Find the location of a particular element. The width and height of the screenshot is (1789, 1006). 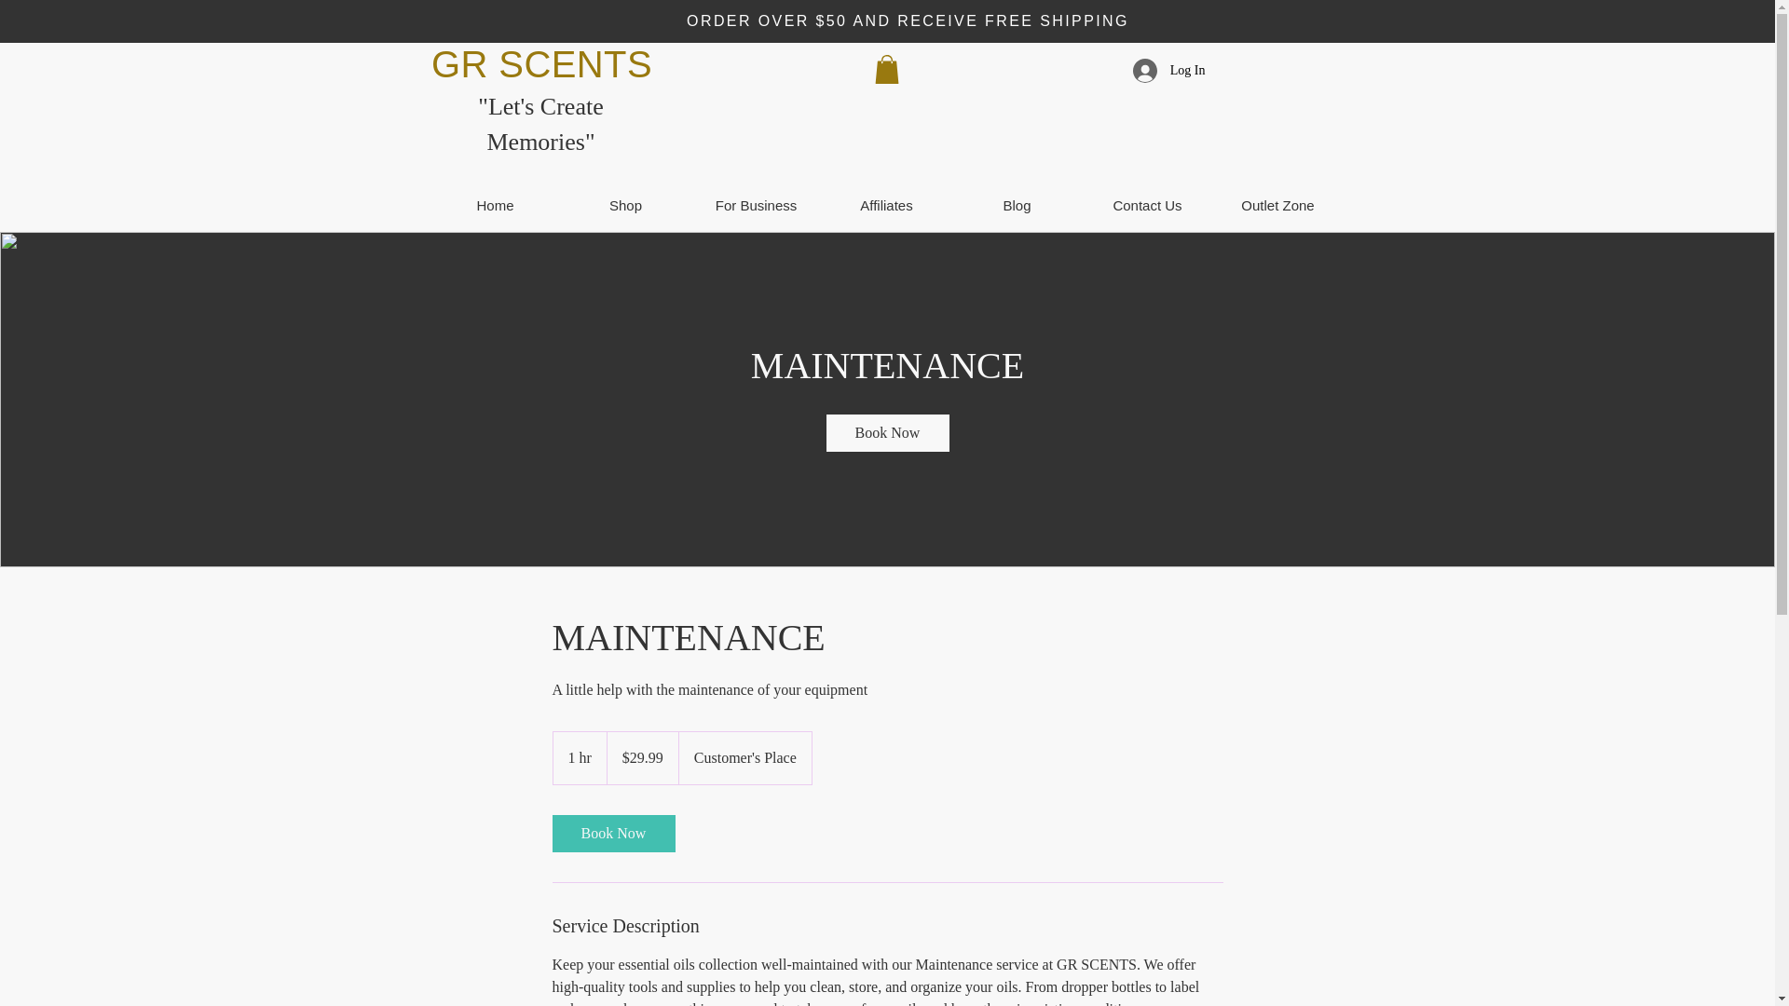

Home is located at coordinates (496, 206).